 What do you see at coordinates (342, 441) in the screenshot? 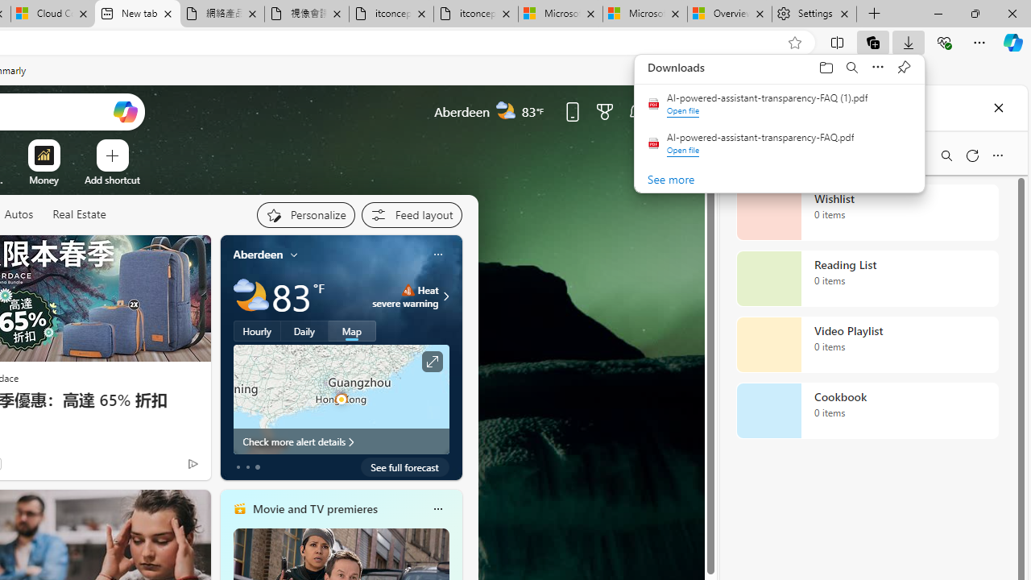
I see `Check more alert details` at bounding box center [342, 441].